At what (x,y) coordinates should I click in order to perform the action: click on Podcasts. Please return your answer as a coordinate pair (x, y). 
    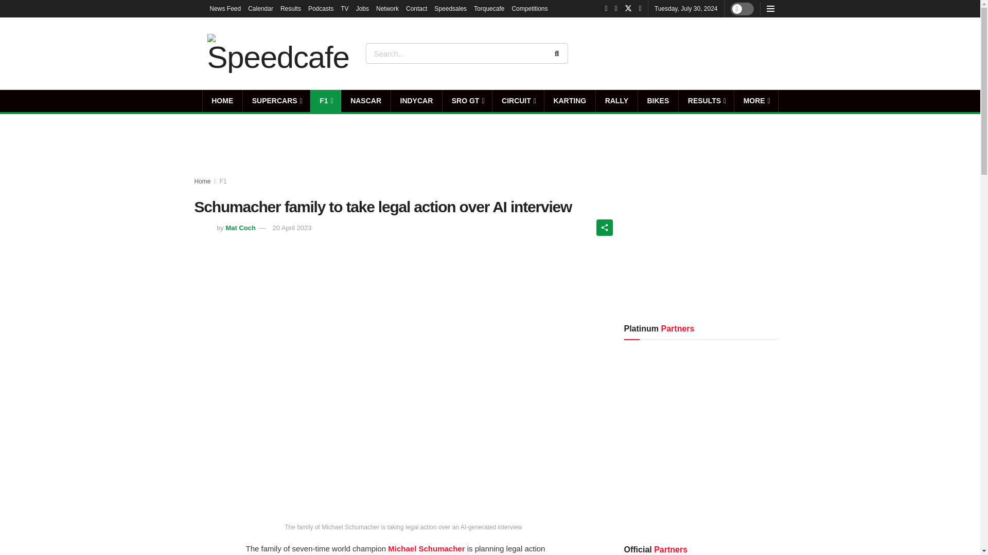
    Looking at the image, I should click on (321, 8).